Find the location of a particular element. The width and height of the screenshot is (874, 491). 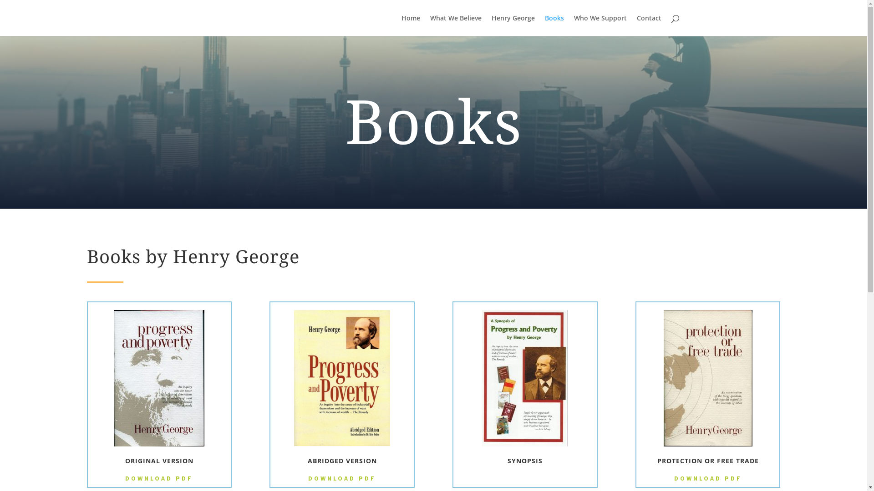

Books is located at coordinates (554, 25).